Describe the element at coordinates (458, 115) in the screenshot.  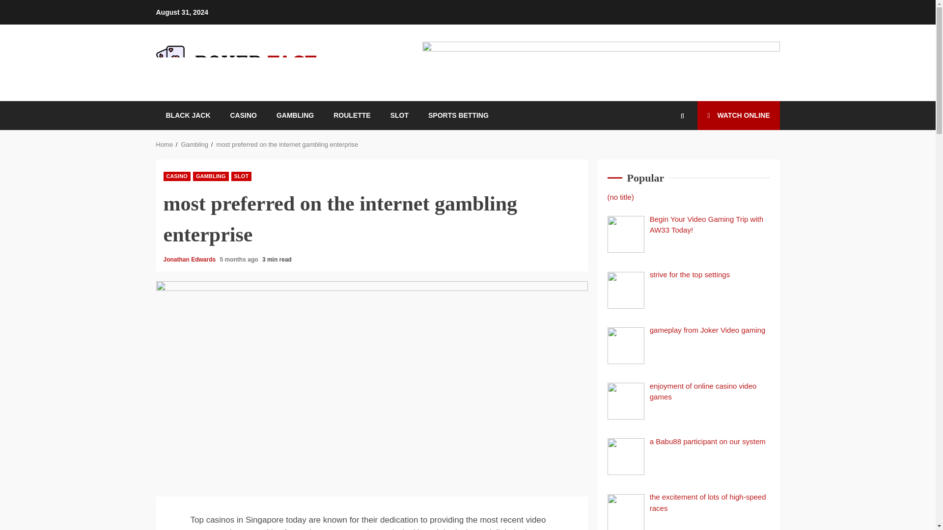
I see `SPORTS BETTING` at that location.